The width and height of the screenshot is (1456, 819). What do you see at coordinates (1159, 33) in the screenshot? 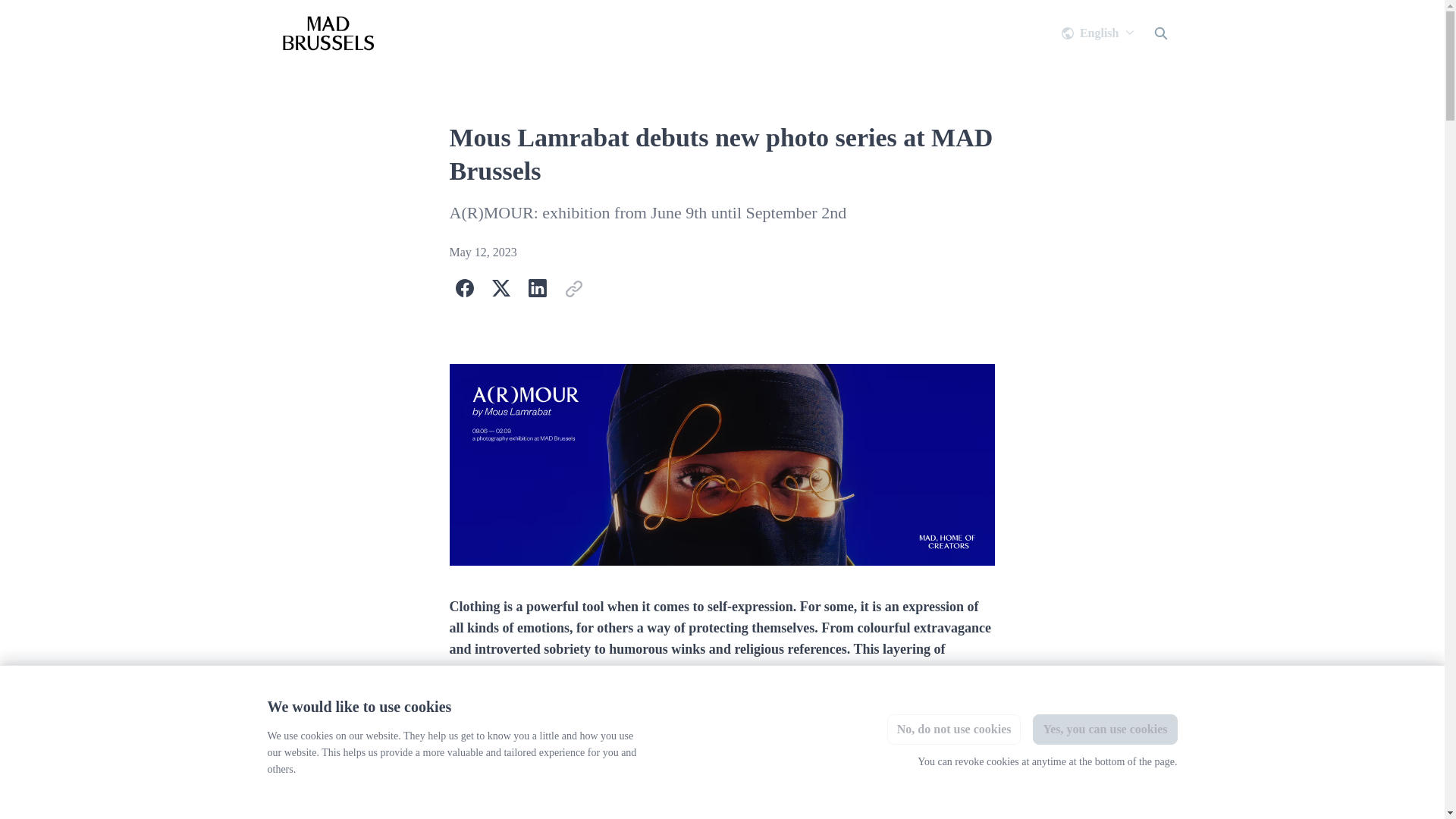
I see `Search` at bounding box center [1159, 33].